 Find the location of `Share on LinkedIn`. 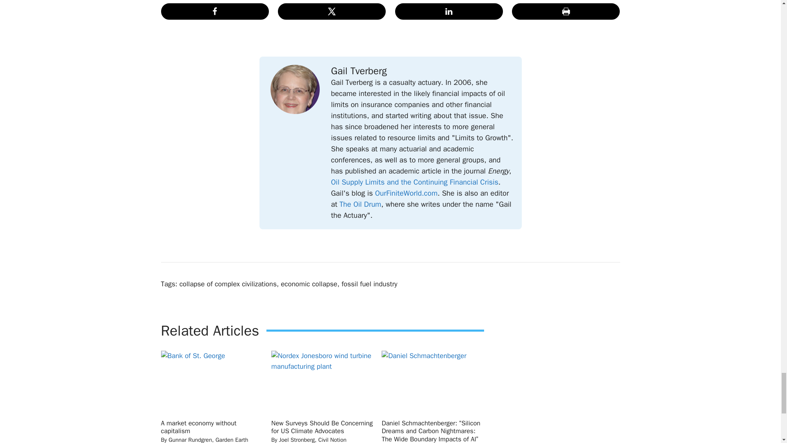

Share on LinkedIn is located at coordinates (448, 11).